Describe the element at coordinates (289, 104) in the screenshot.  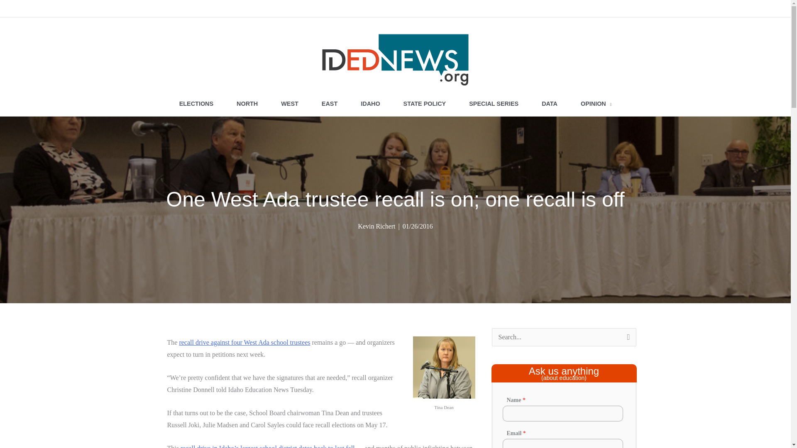
I see `WEST` at that location.